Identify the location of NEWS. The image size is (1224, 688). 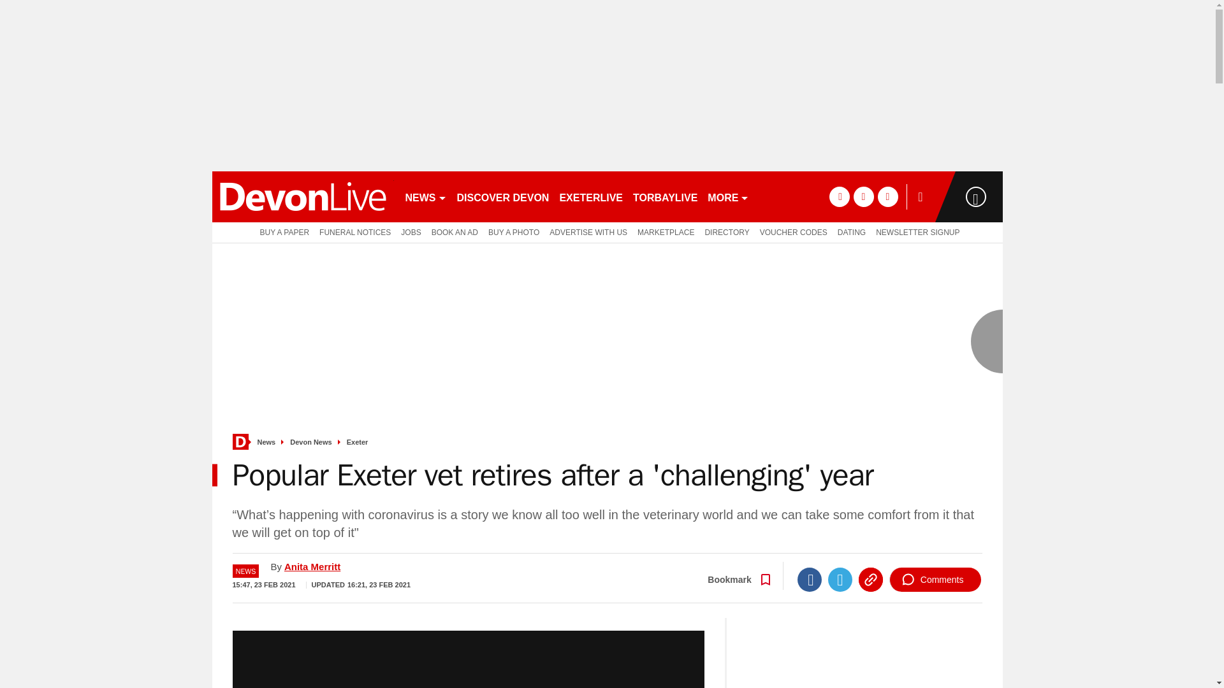
(426, 196).